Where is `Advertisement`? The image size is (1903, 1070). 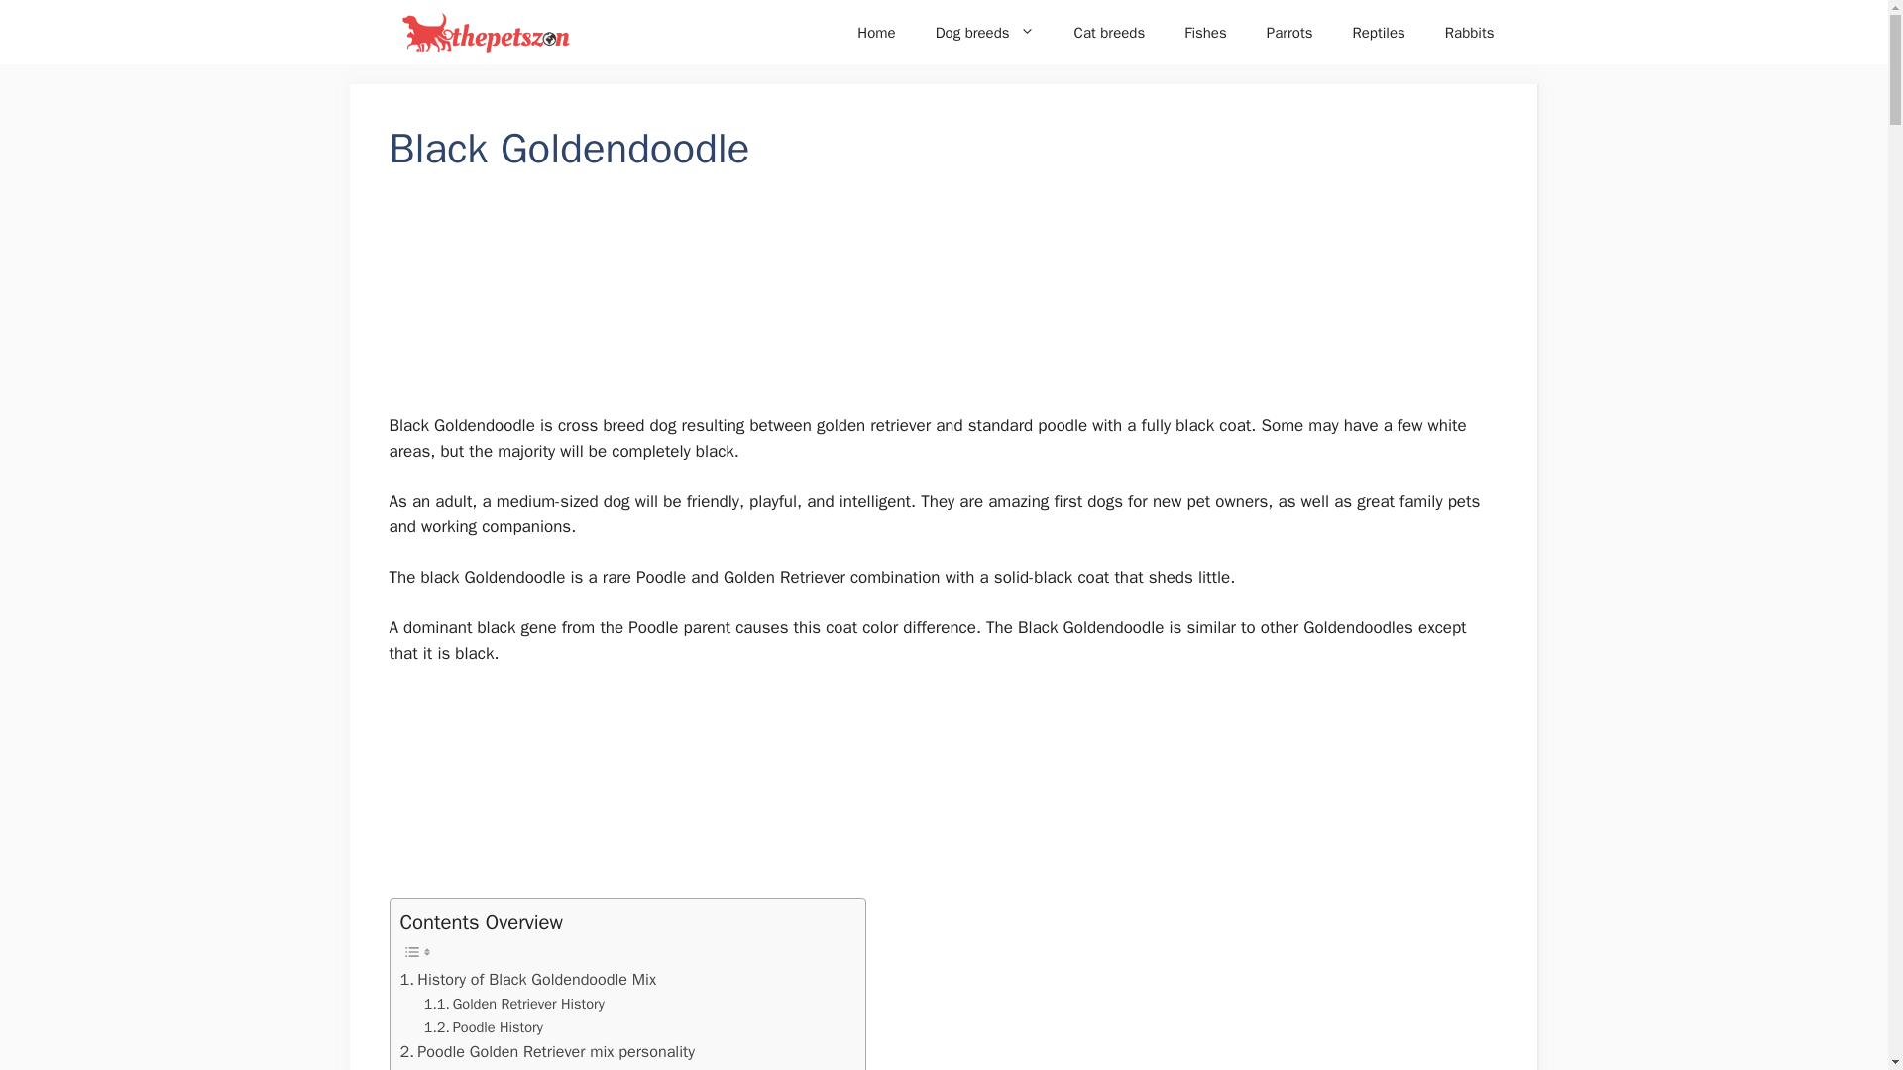 Advertisement is located at coordinates (944, 306).